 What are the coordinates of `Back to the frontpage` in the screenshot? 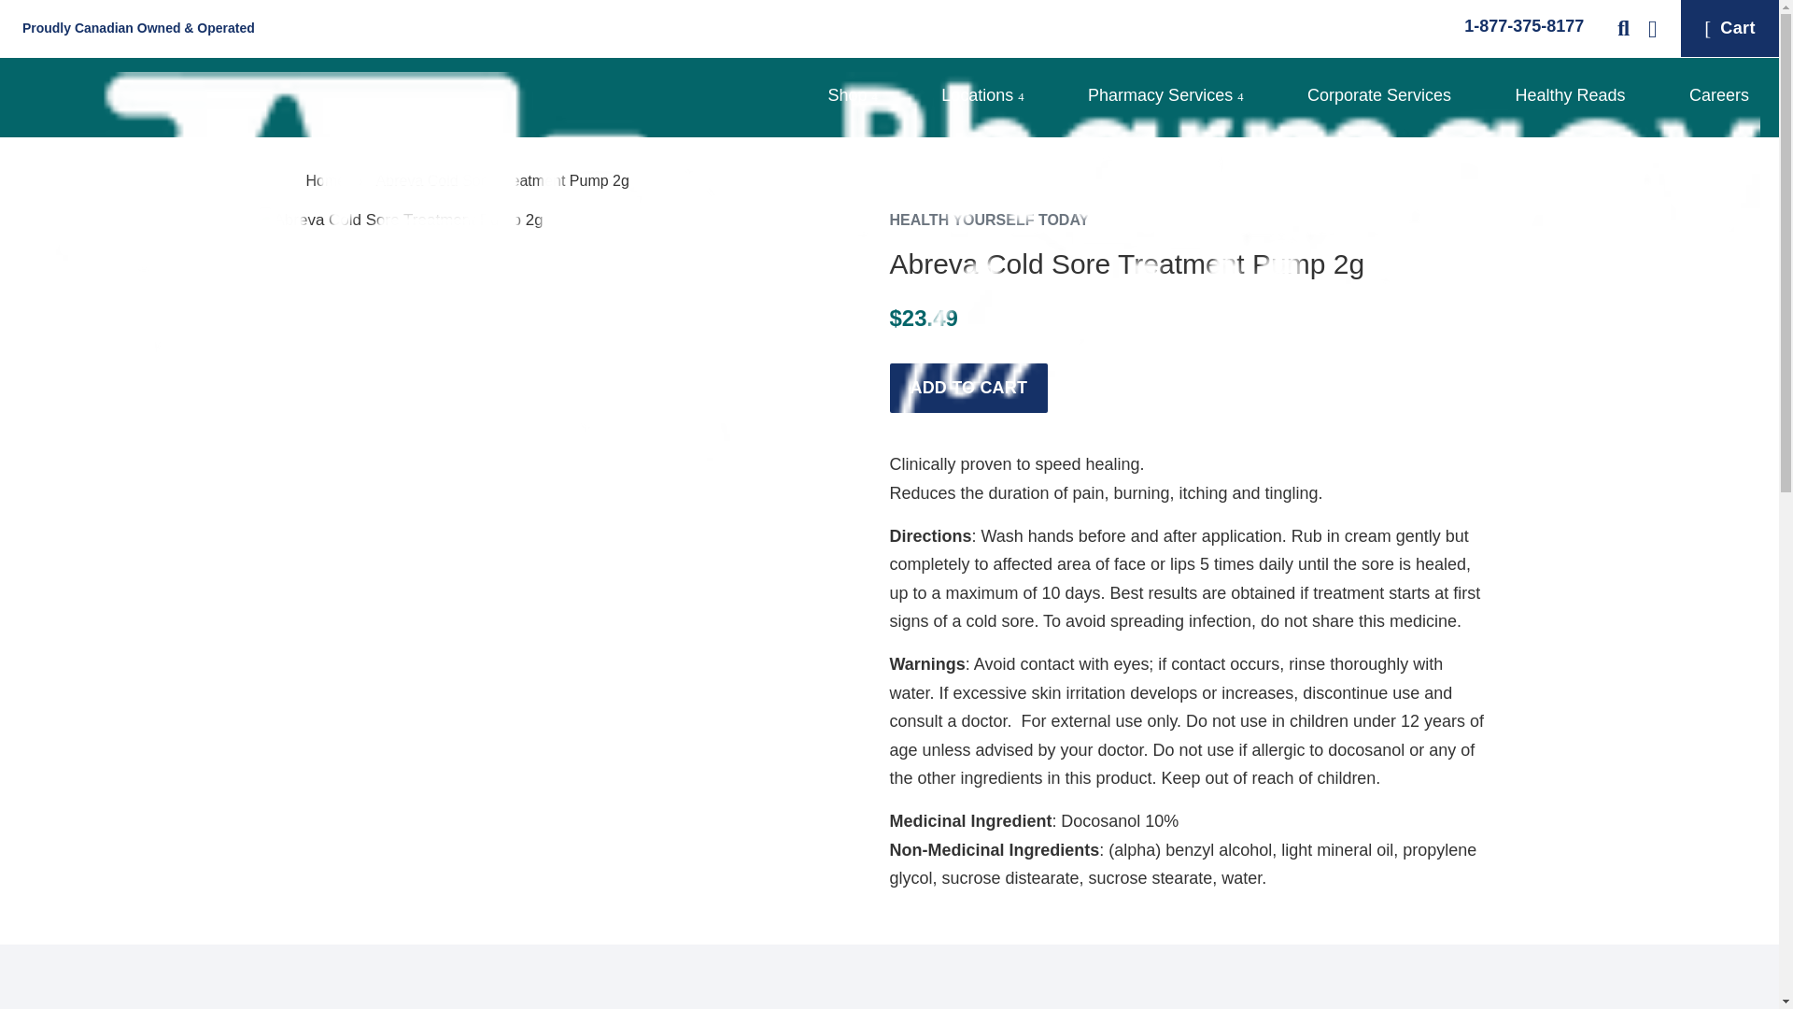 It's located at (329, 179).